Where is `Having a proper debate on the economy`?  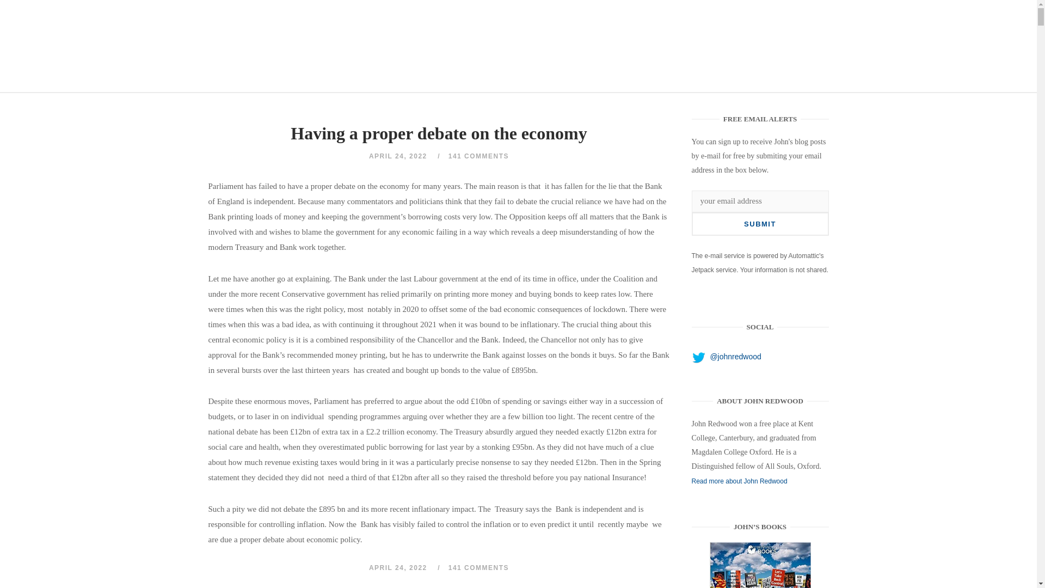 Having a proper debate on the economy is located at coordinates (760, 565).